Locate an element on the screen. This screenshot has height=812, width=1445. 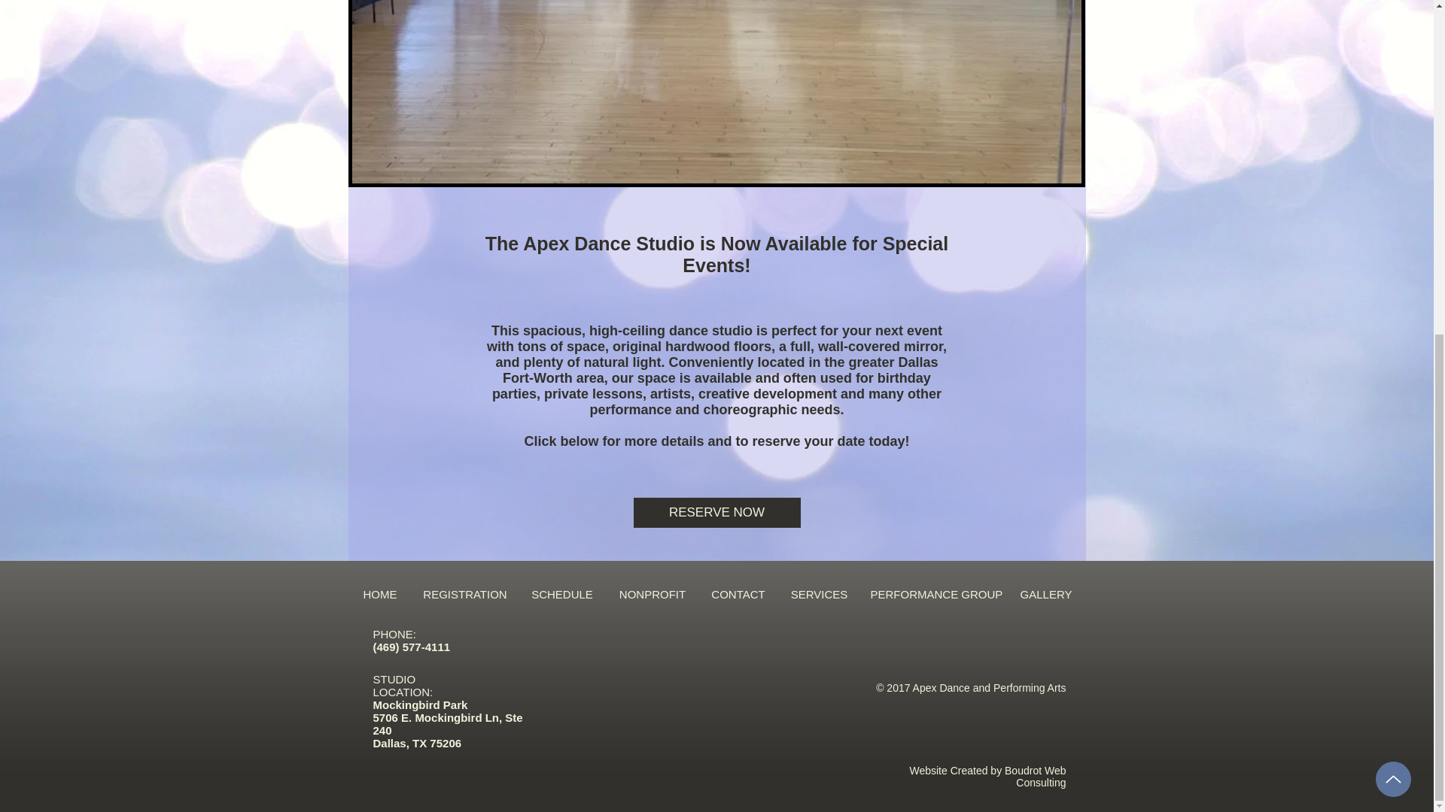
HOME is located at coordinates (379, 594).